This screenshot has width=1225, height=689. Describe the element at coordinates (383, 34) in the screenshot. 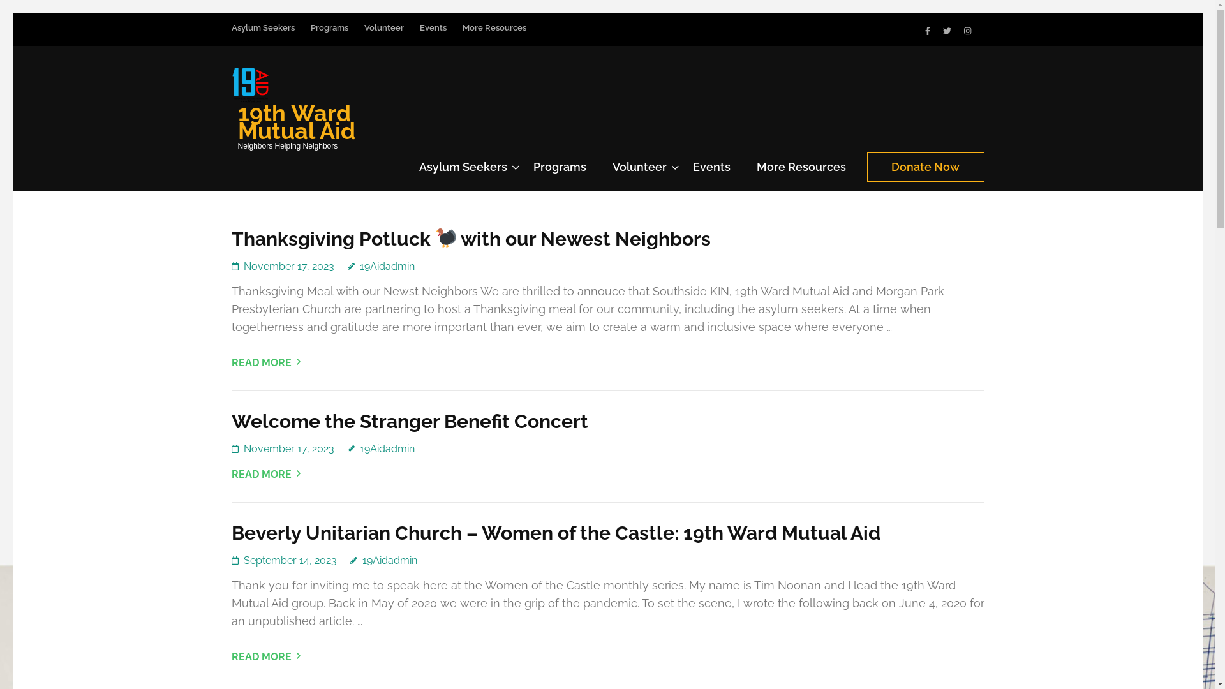

I see `Volunteer` at that location.